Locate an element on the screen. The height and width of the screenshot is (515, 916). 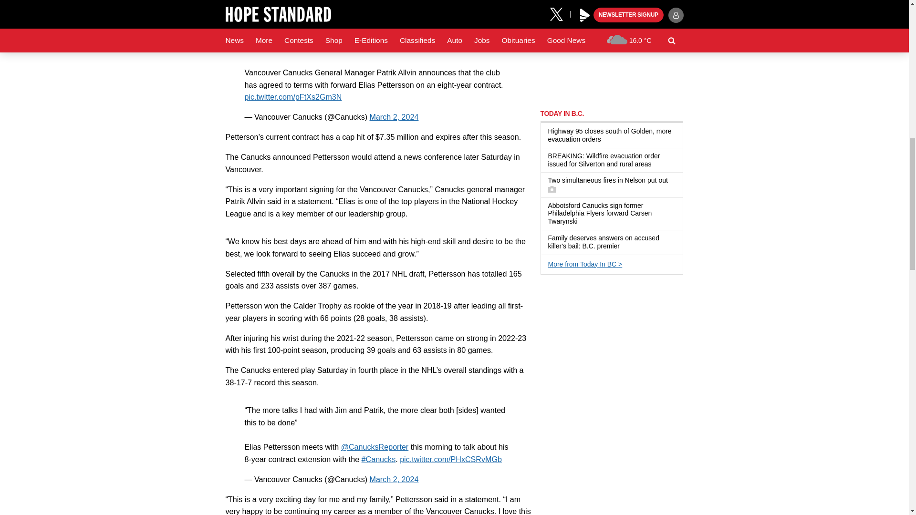
3rd party ad content is located at coordinates (612, 50).